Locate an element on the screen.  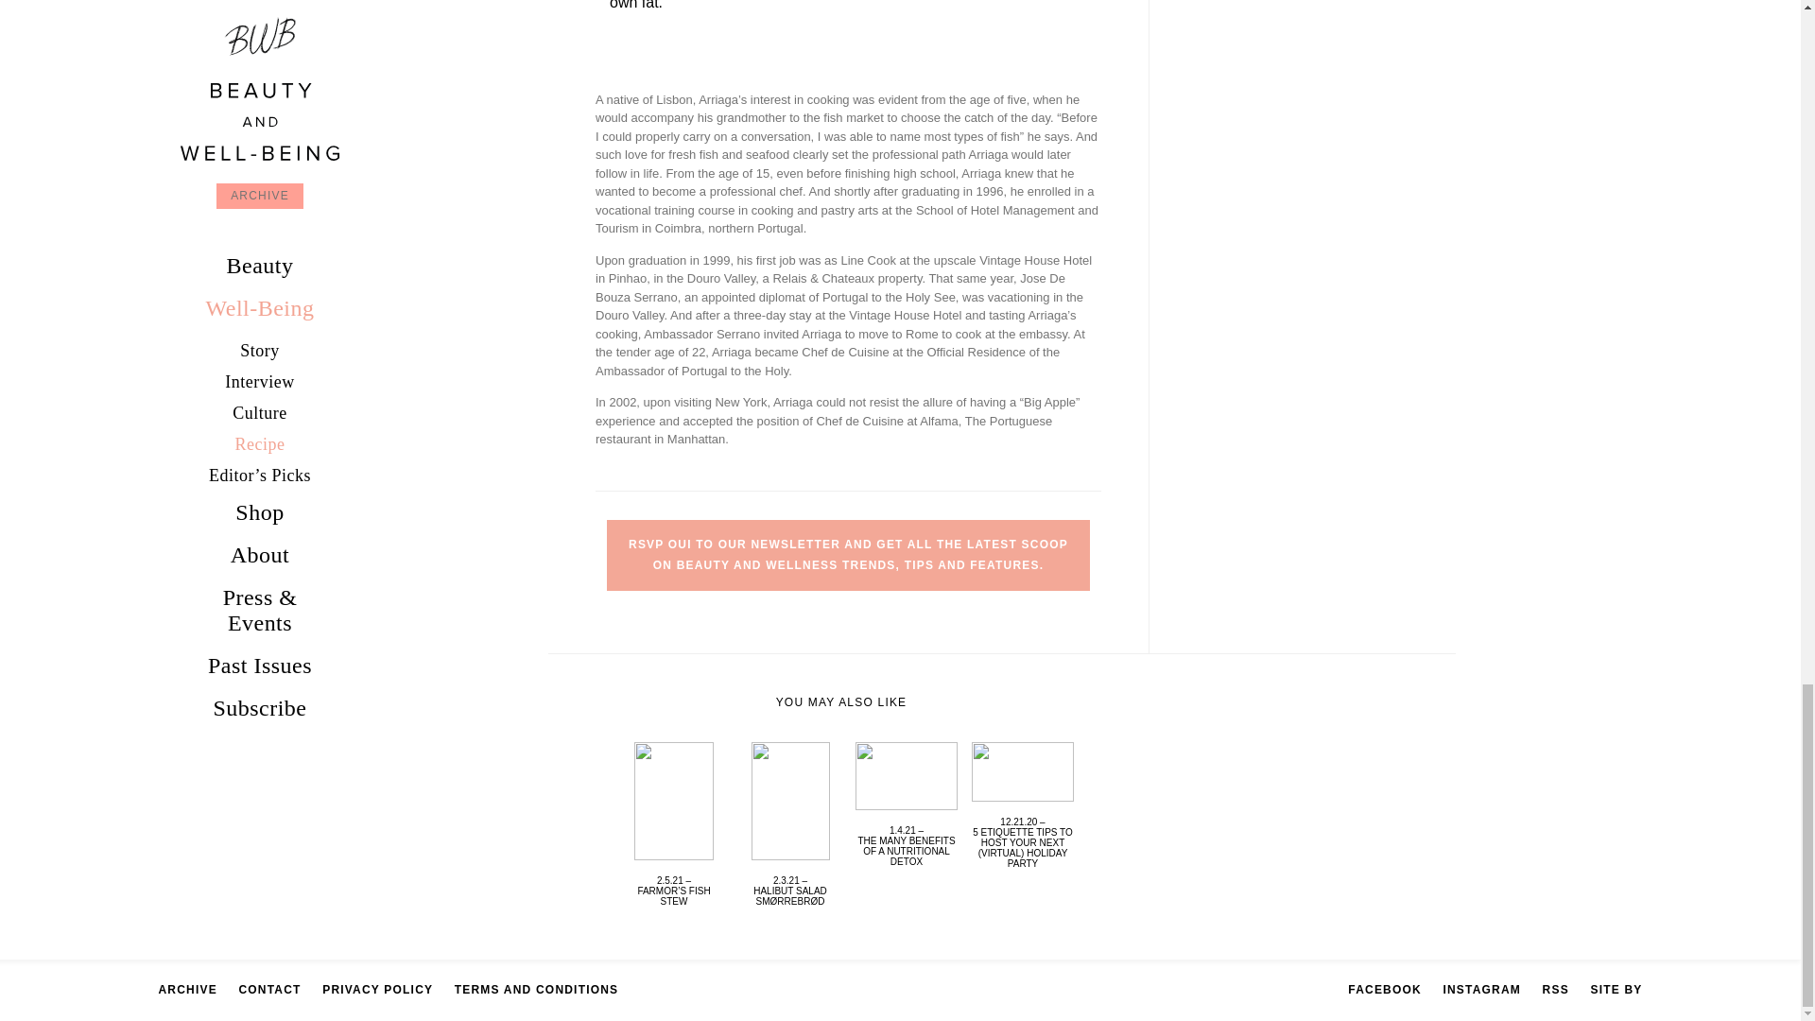
subscribe is located at coordinates (848, 556).